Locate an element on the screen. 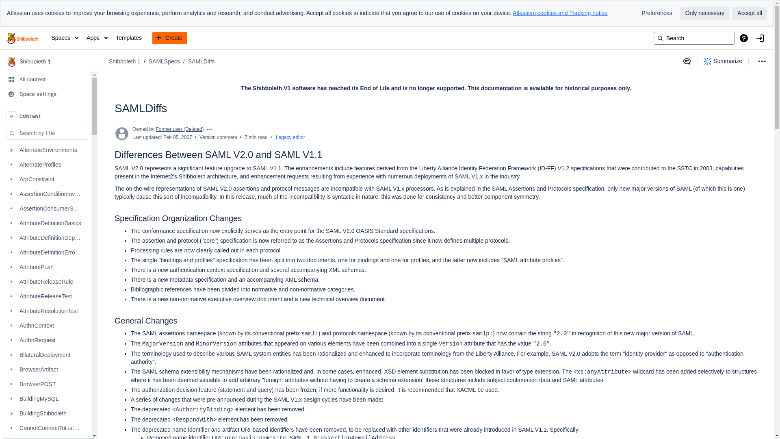 The height and width of the screenshot is (439, 780). AlternateEnvironments is located at coordinates (45, 150).